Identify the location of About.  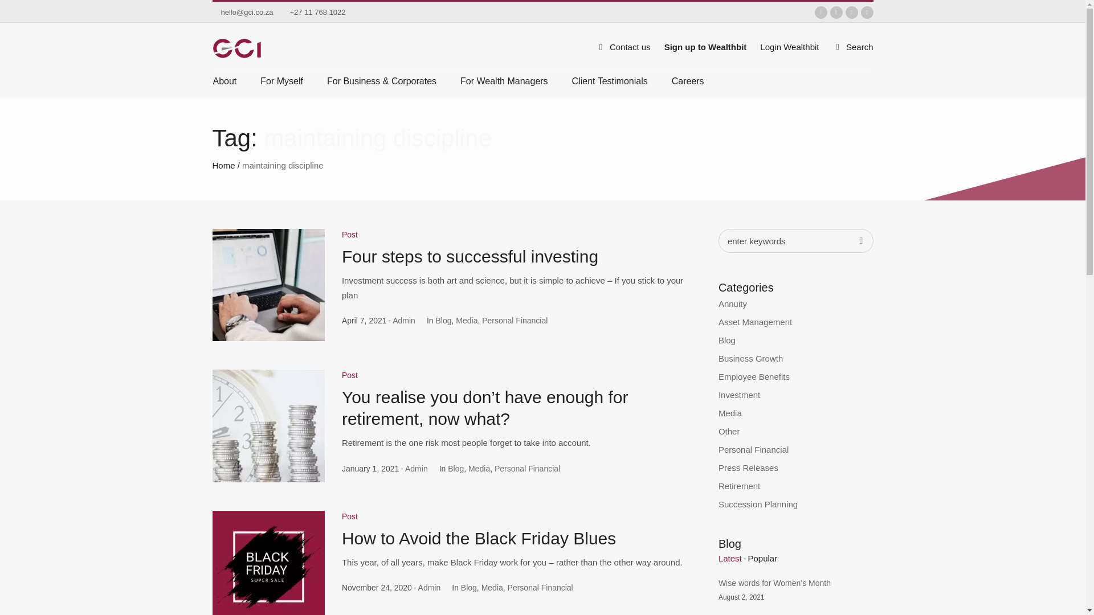
(230, 85).